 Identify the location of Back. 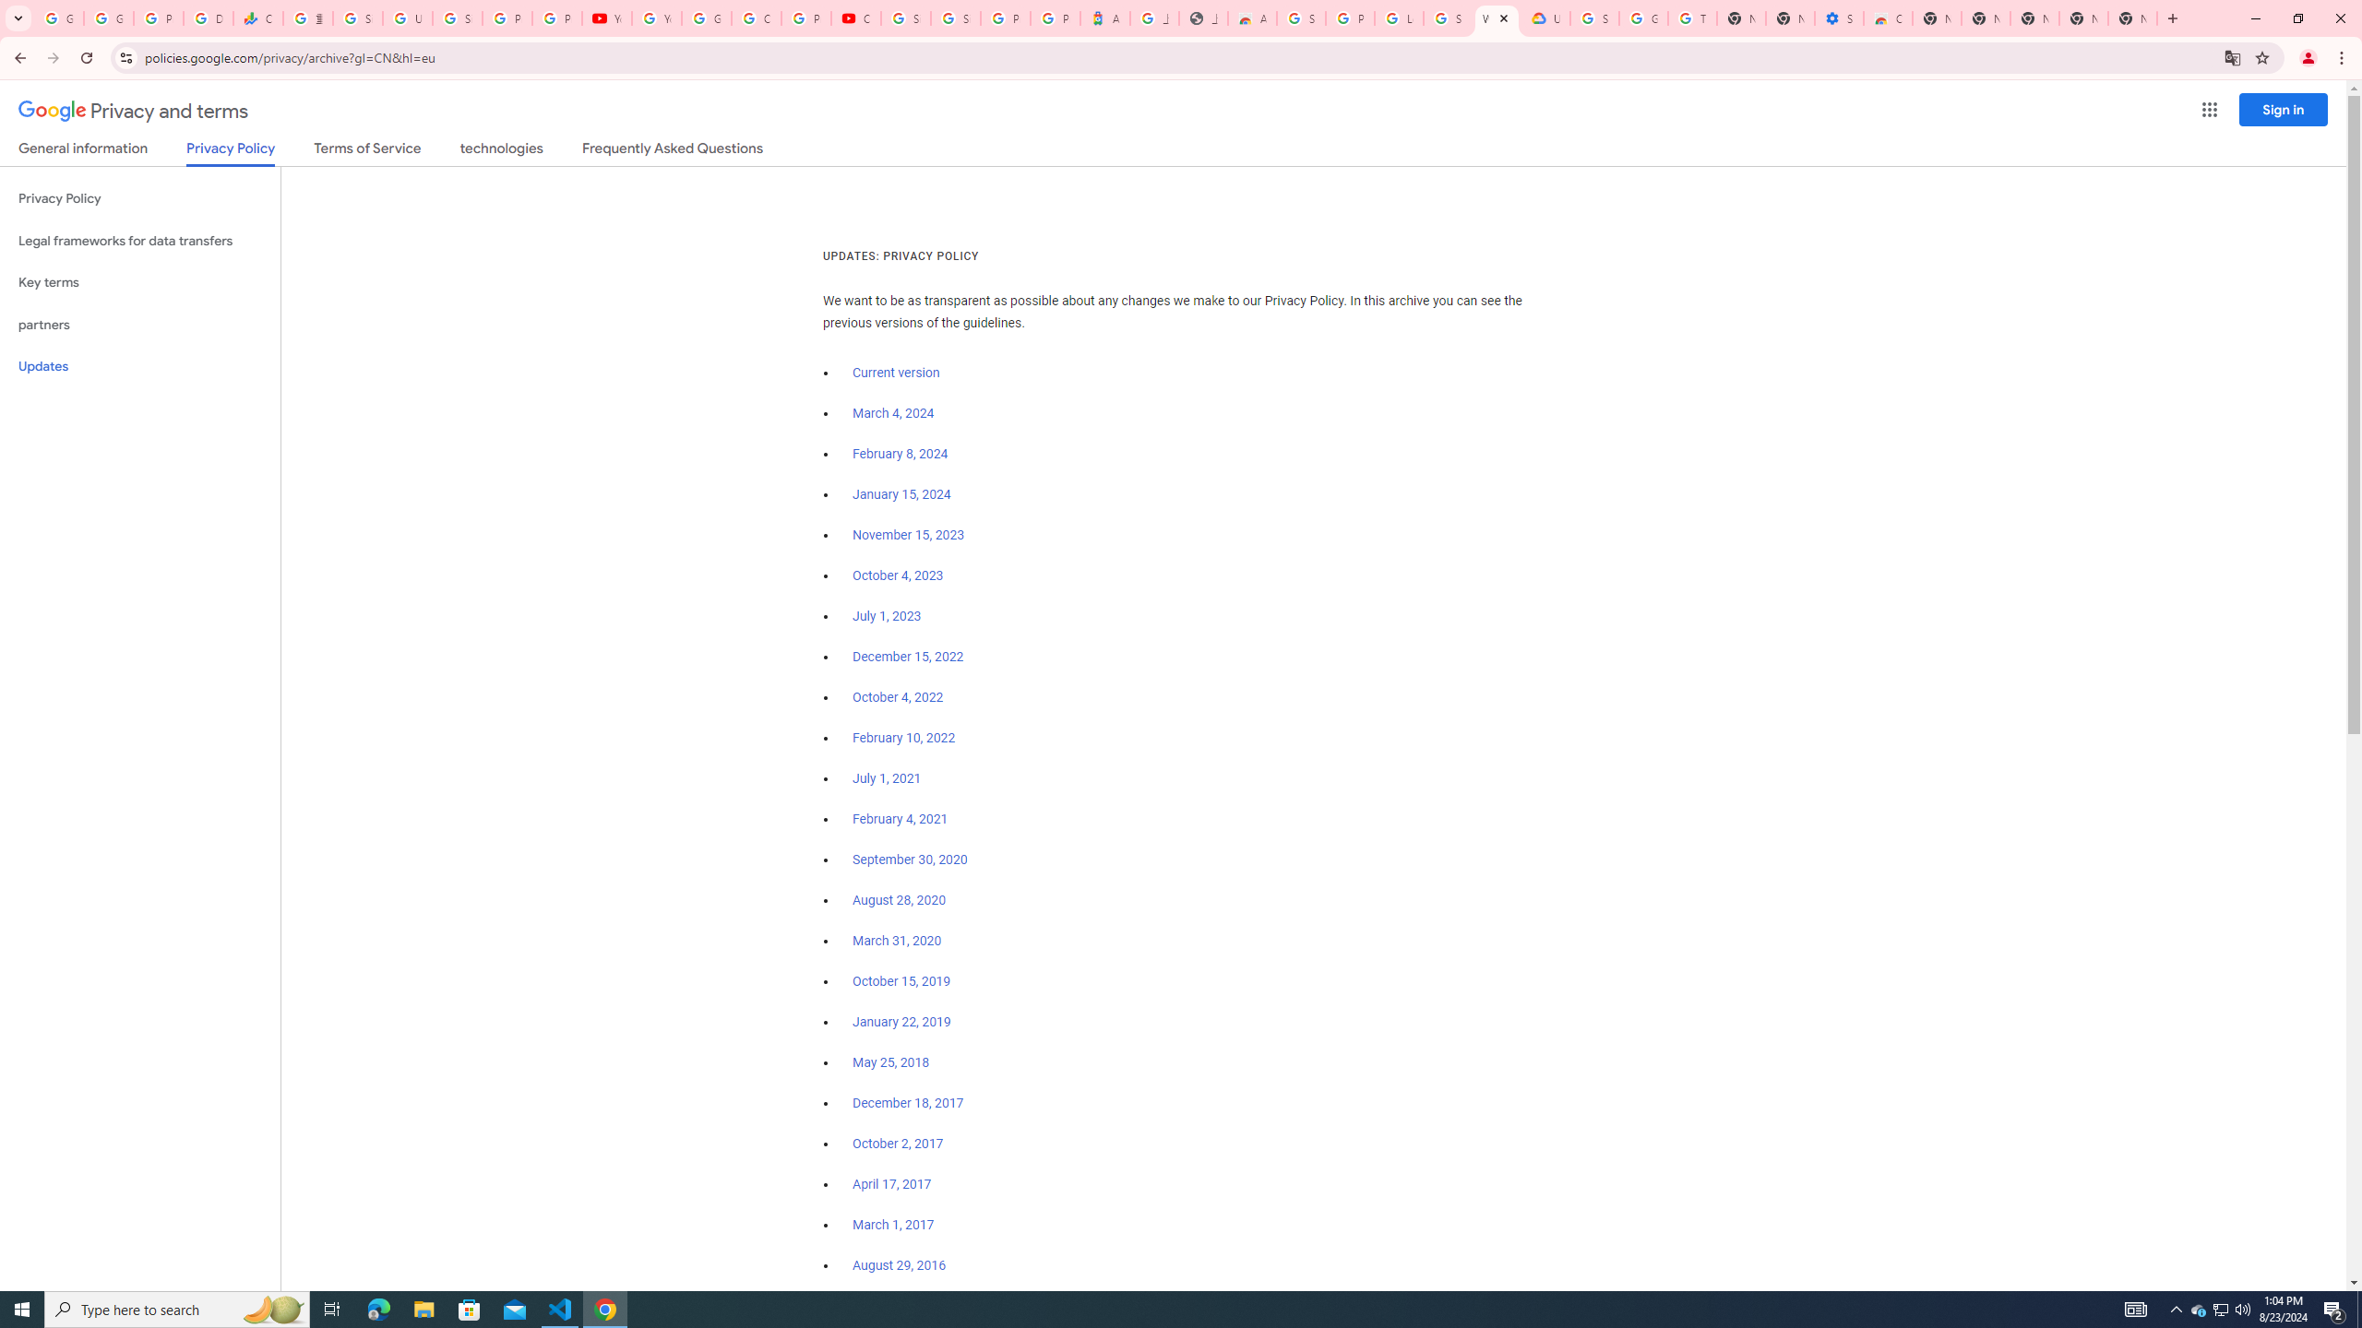
(18, 58).